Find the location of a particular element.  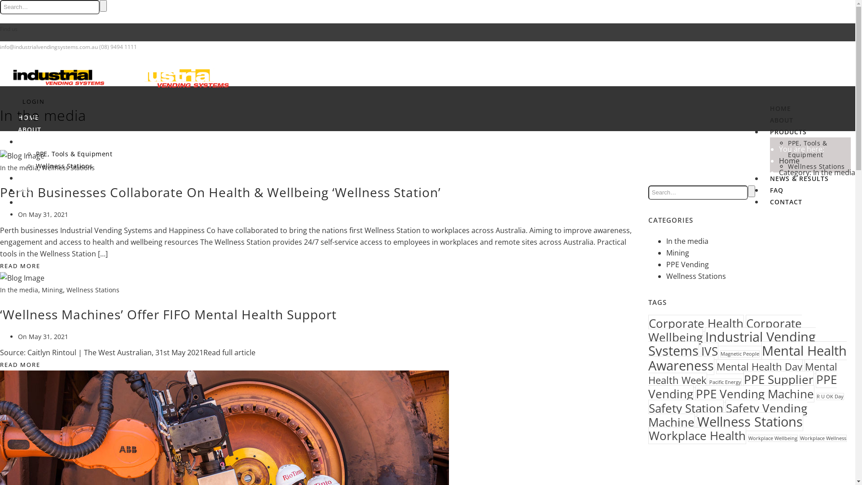

Safety Station is located at coordinates (686, 408).